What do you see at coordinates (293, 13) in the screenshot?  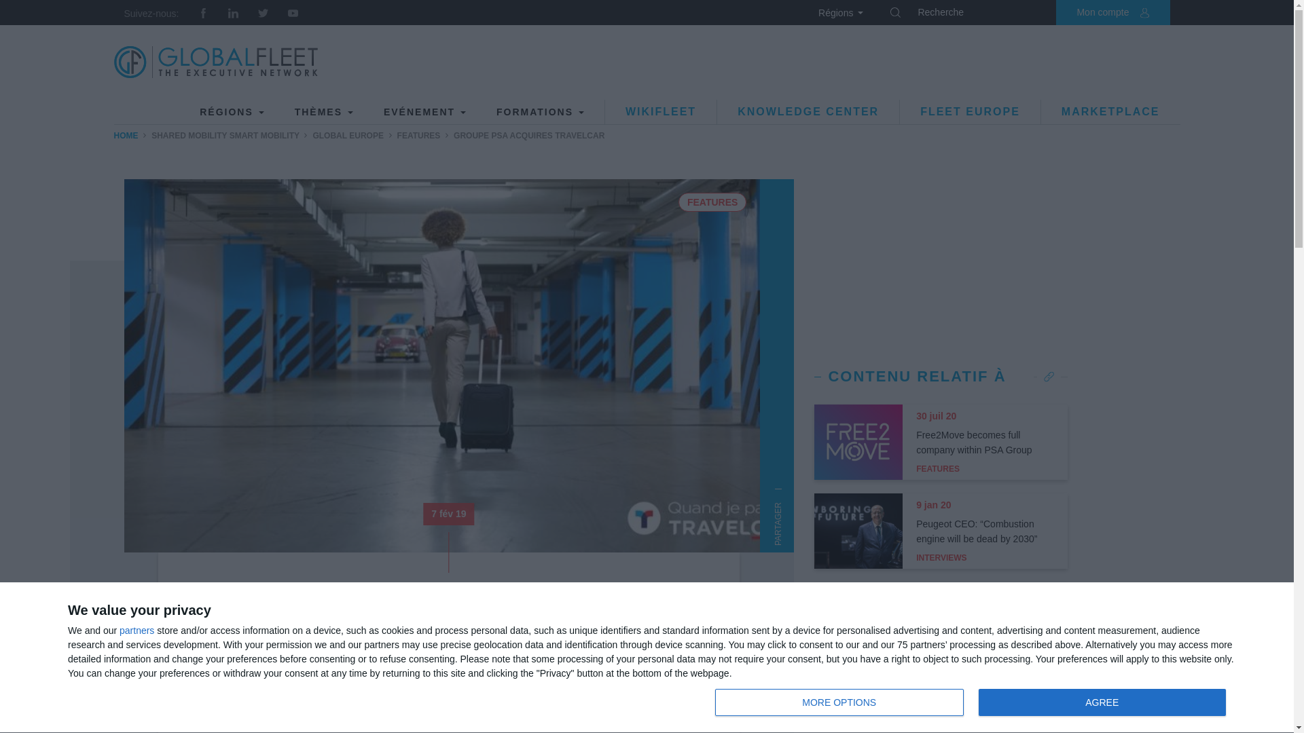 I see `3rd party ad content` at bounding box center [293, 13].